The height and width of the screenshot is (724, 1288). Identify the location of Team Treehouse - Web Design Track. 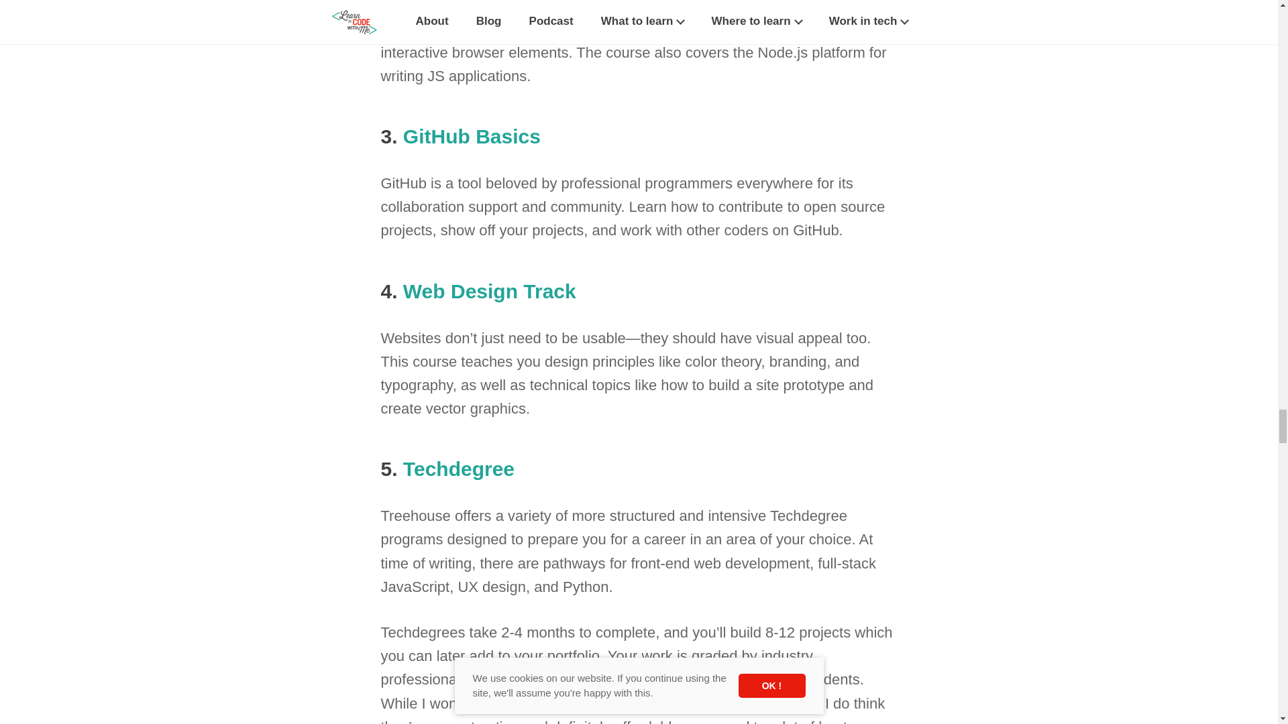
(489, 291).